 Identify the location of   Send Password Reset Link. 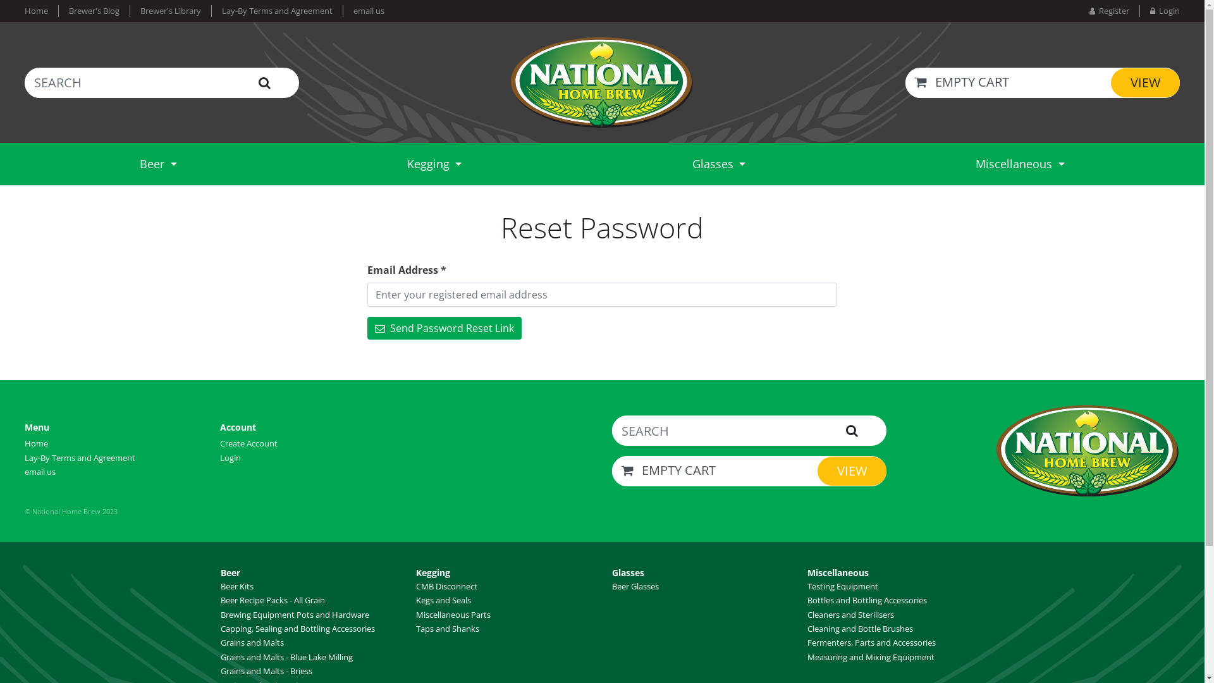
(445, 328).